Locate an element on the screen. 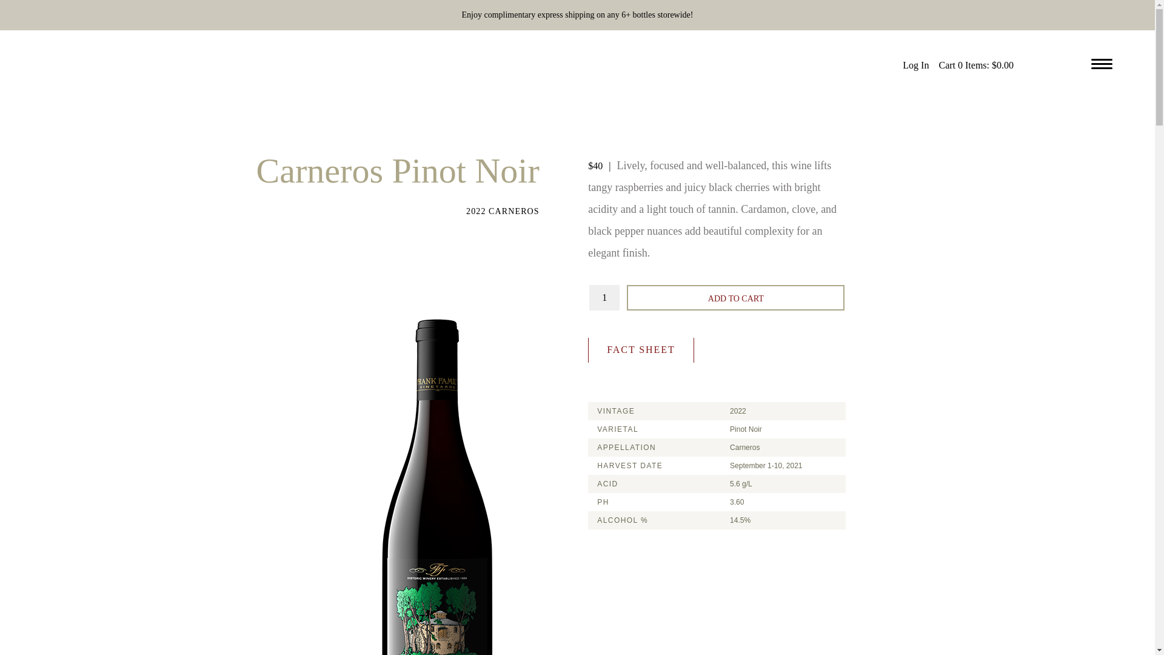 Image resolution: width=1164 pixels, height=655 pixels. Log In is located at coordinates (915, 65).